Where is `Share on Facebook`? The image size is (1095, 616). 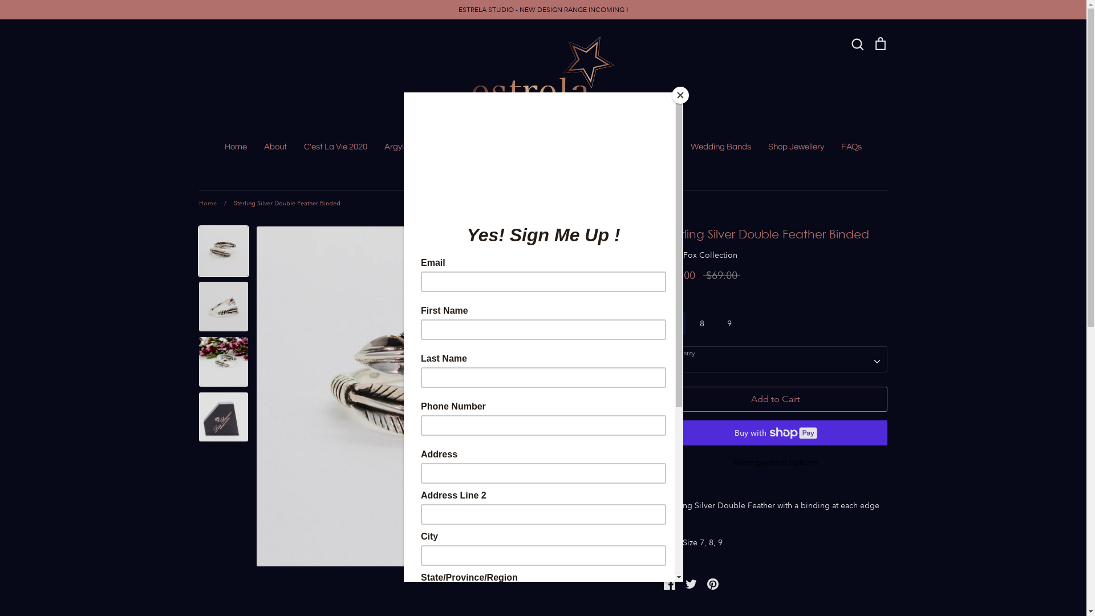 Share on Facebook is located at coordinates (670, 582).